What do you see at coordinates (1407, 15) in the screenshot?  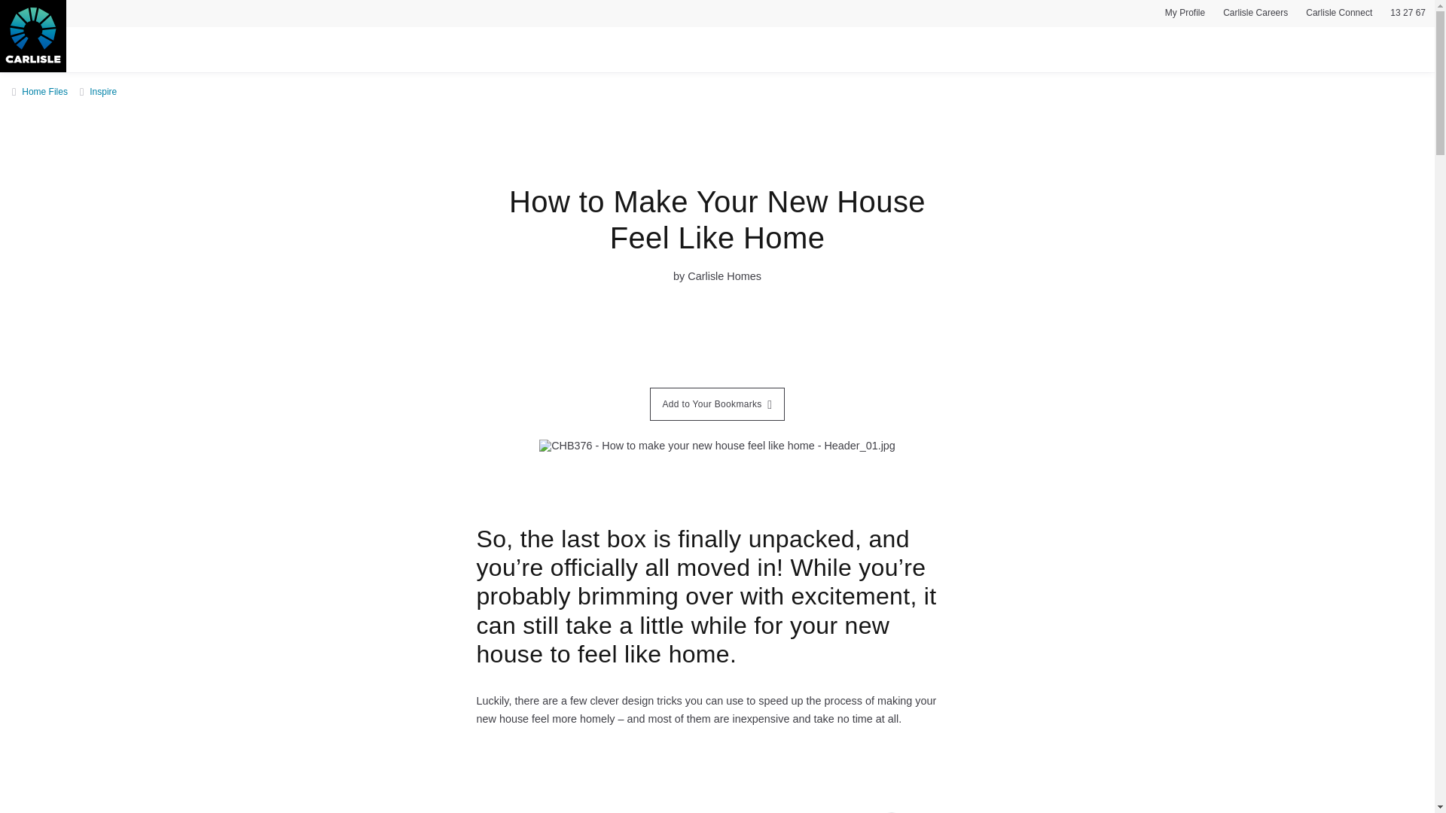 I see `13 27 67` at bounding box center [1407, 15].